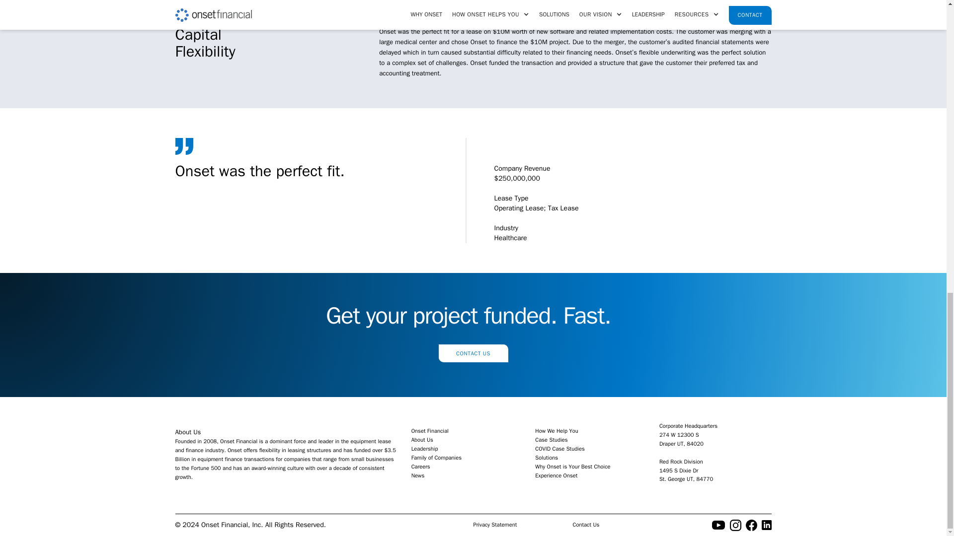 This screenshot has height=536, width=954. What do you see at coordinates (591, 440) in the screenshot?
I see `Case Studies` at bounding box center [591, 440].